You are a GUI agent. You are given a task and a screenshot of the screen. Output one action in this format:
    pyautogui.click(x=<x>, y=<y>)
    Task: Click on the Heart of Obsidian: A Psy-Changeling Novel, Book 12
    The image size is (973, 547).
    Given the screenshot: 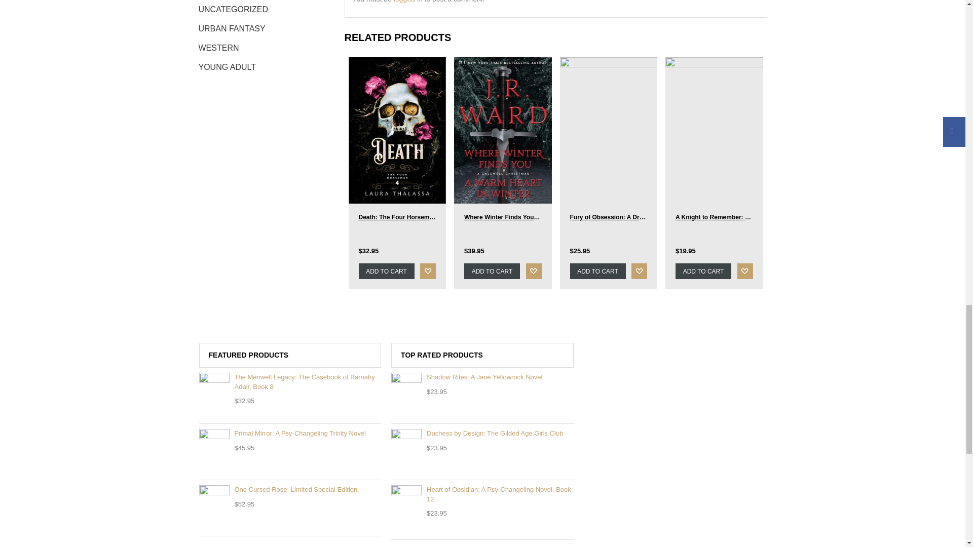 What is the action you would take?
    pyautogui.click(x=482, y=494)
    